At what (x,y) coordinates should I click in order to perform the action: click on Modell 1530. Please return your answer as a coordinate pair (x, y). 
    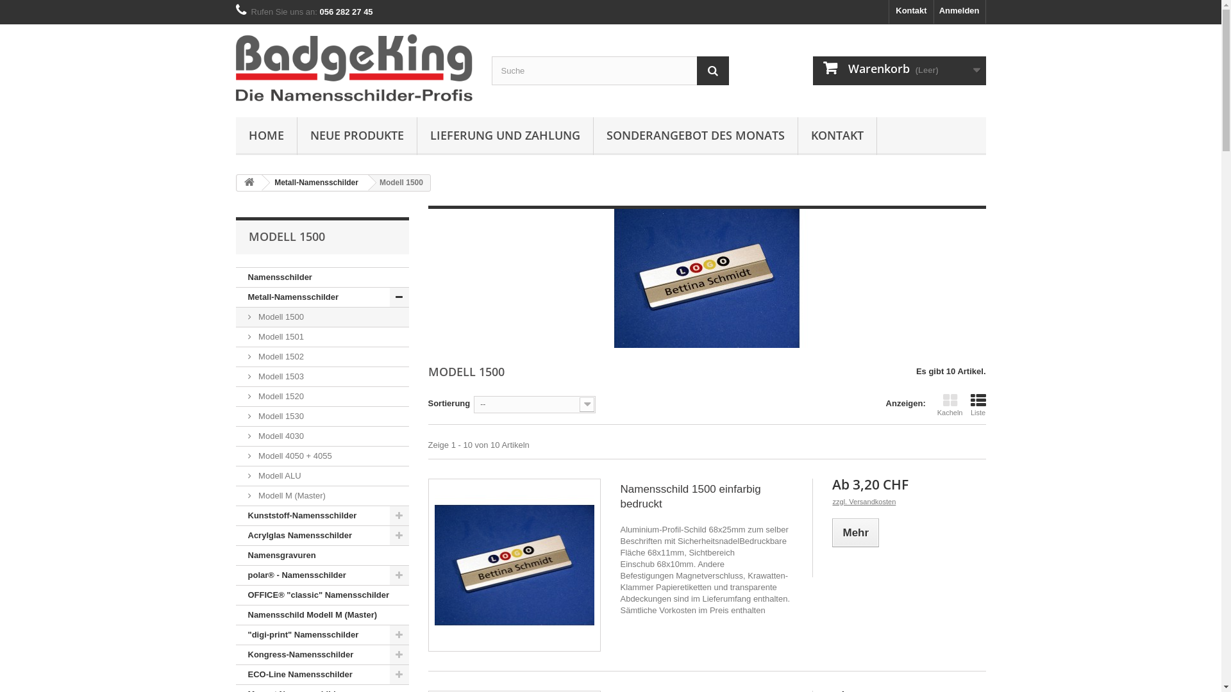
    Looking at the image, I should click on (322, 416).